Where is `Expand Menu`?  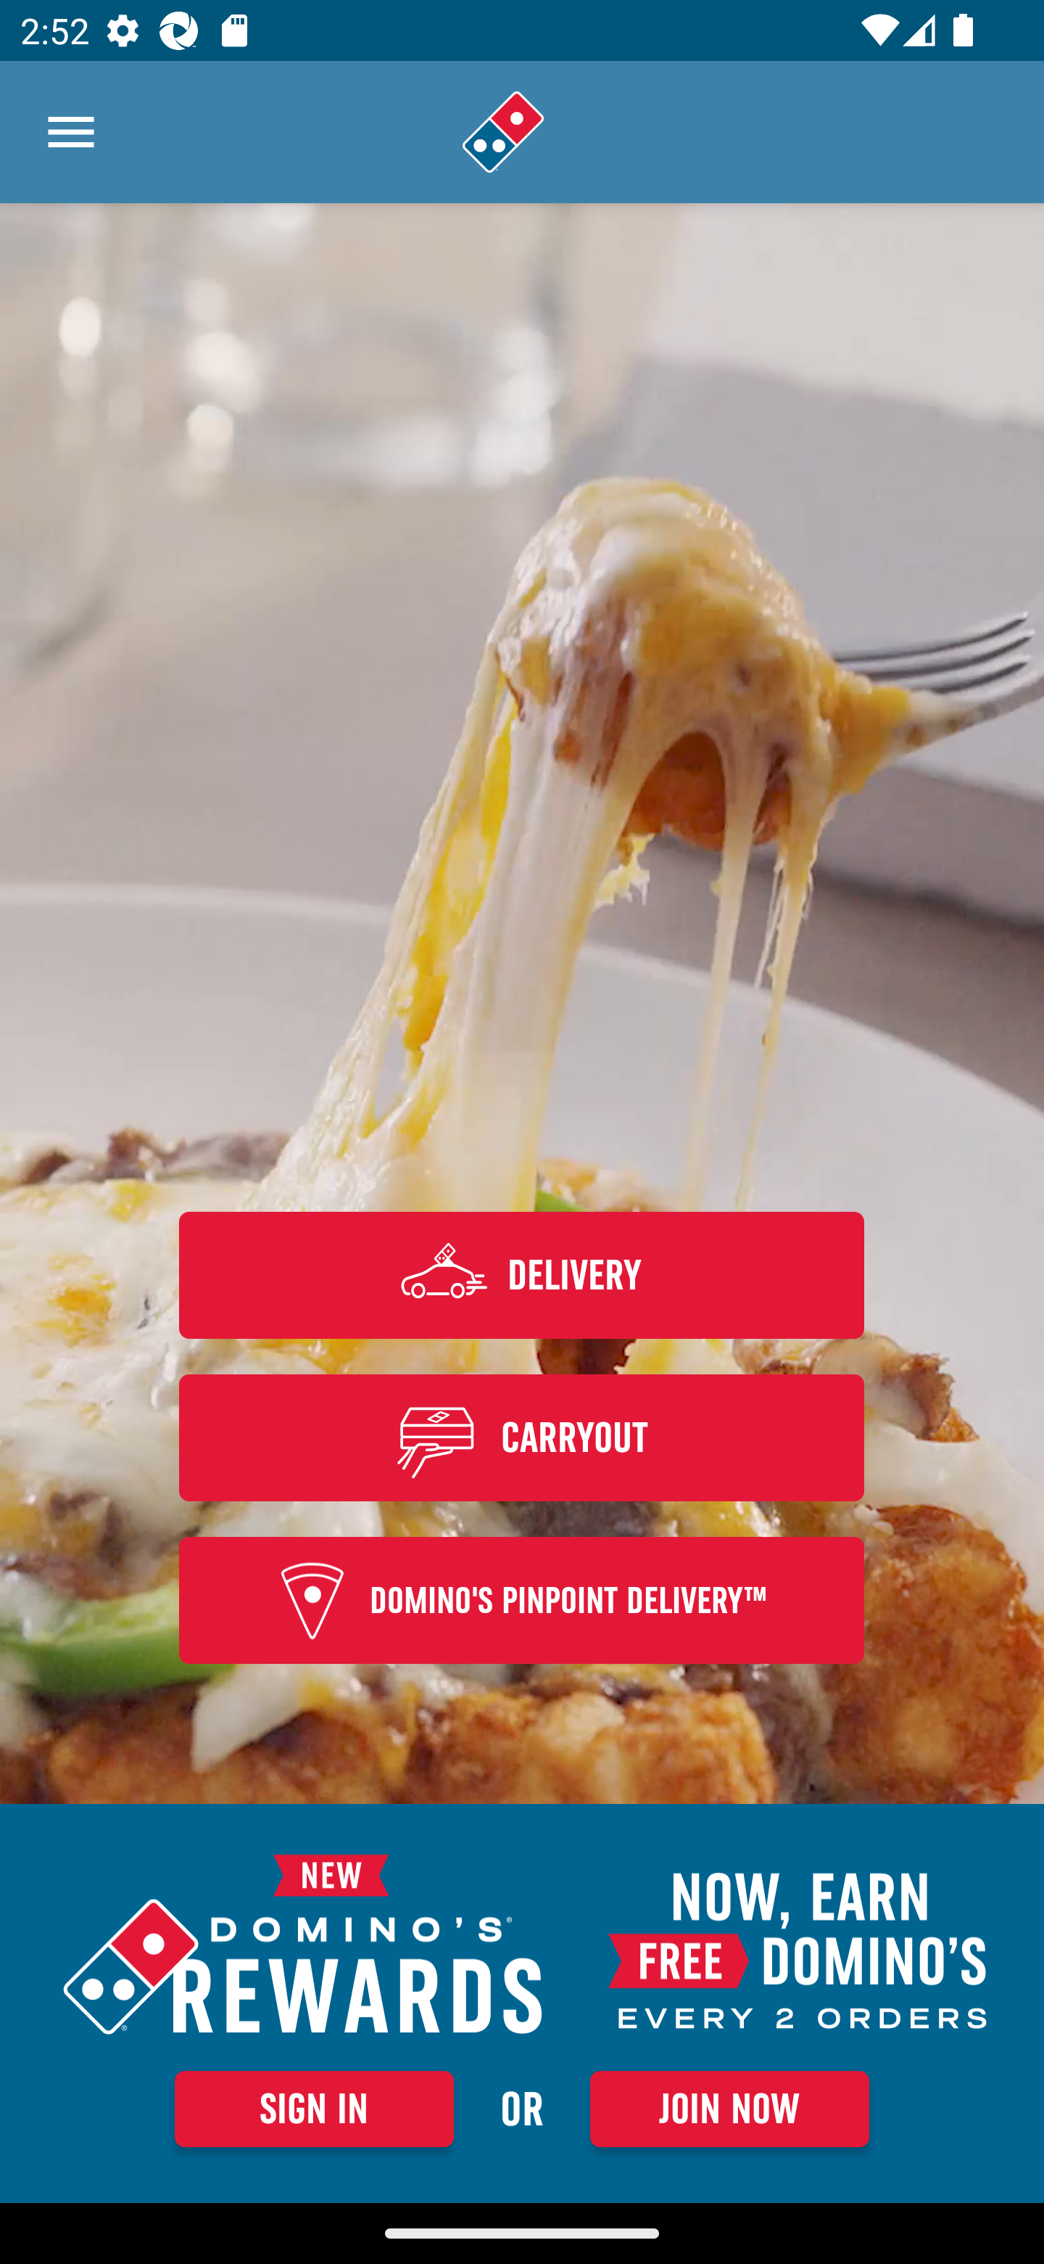
Expand Menu is located at coordinates (71, 132).